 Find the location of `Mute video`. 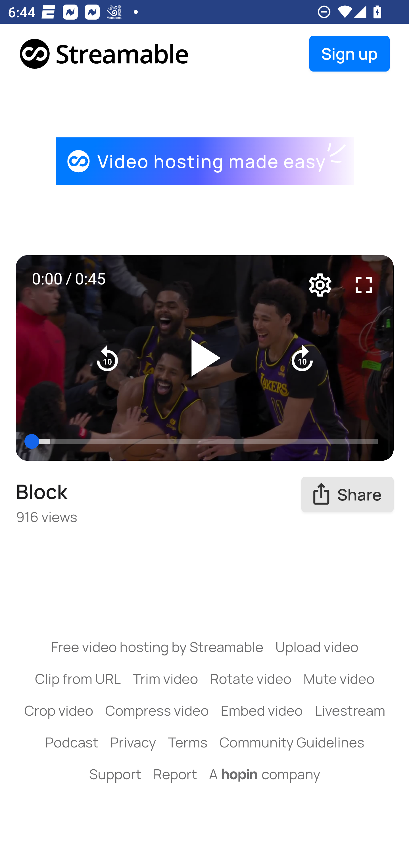

Mute video is located at coordinates (339, 678).